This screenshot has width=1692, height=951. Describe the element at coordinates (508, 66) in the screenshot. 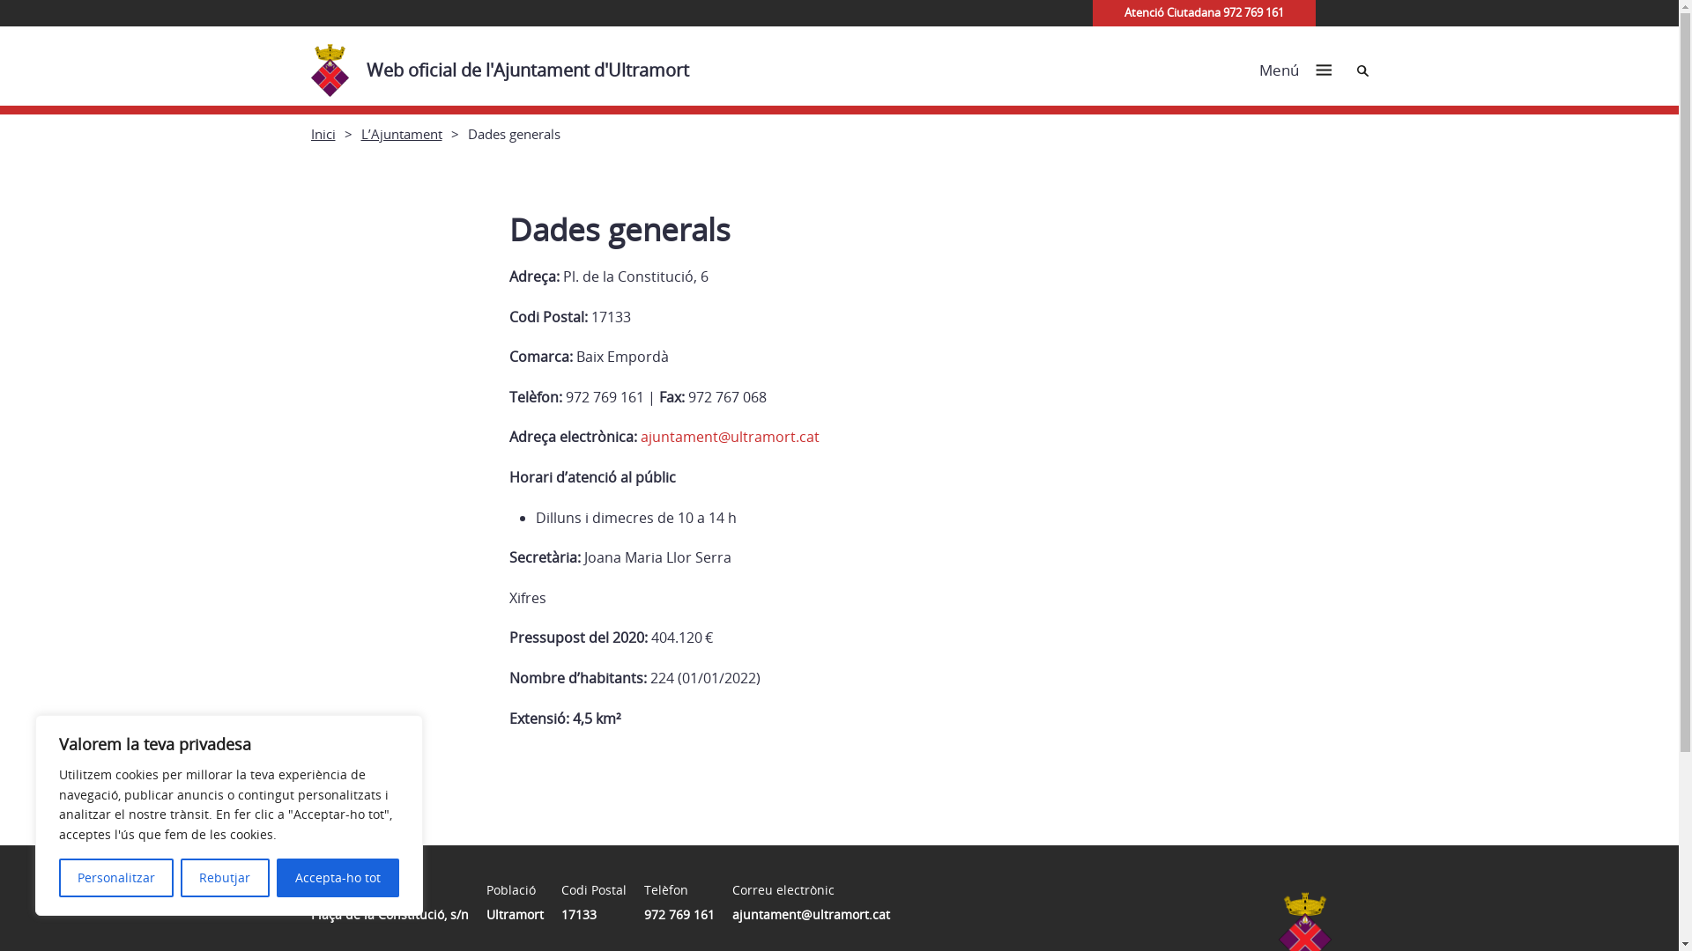

I see `Web oficial de l'Ajuntament d'Ultramort` at that location.